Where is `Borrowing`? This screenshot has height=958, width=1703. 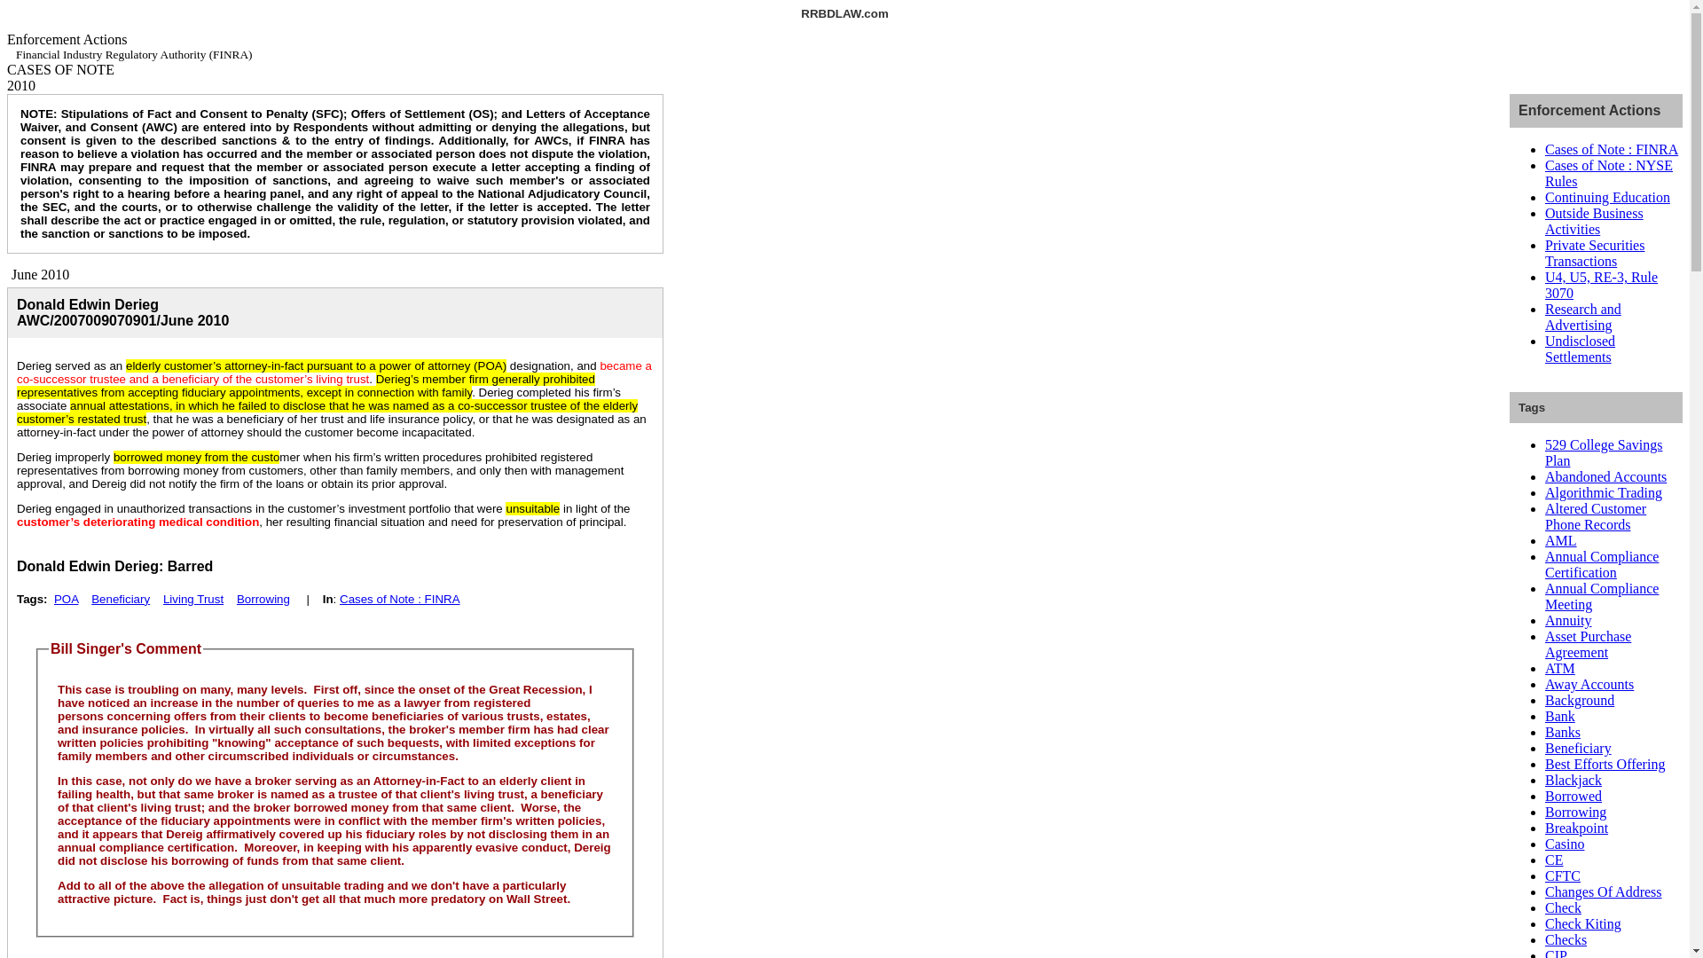 Borrowing is located at coordinates (1575, 813).